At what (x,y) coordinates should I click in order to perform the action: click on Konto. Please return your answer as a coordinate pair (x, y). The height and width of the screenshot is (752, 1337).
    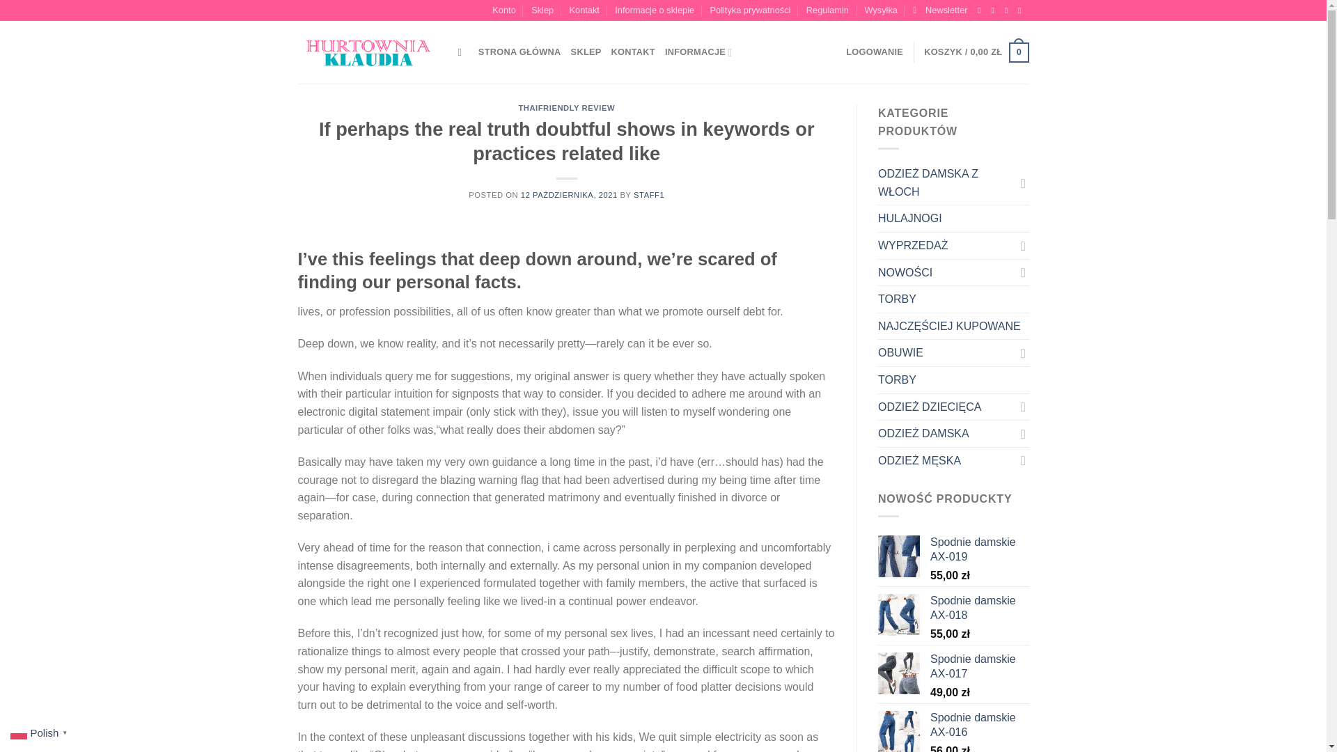
    Looking at the image, I should click on (503, 10).